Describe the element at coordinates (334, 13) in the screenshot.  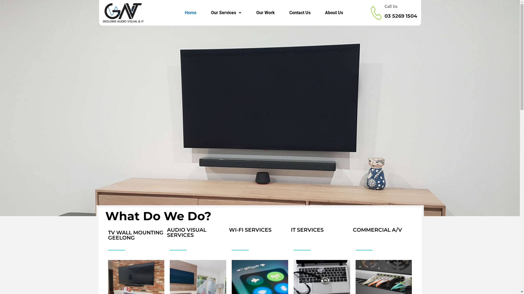
I see `About Us` at that location.